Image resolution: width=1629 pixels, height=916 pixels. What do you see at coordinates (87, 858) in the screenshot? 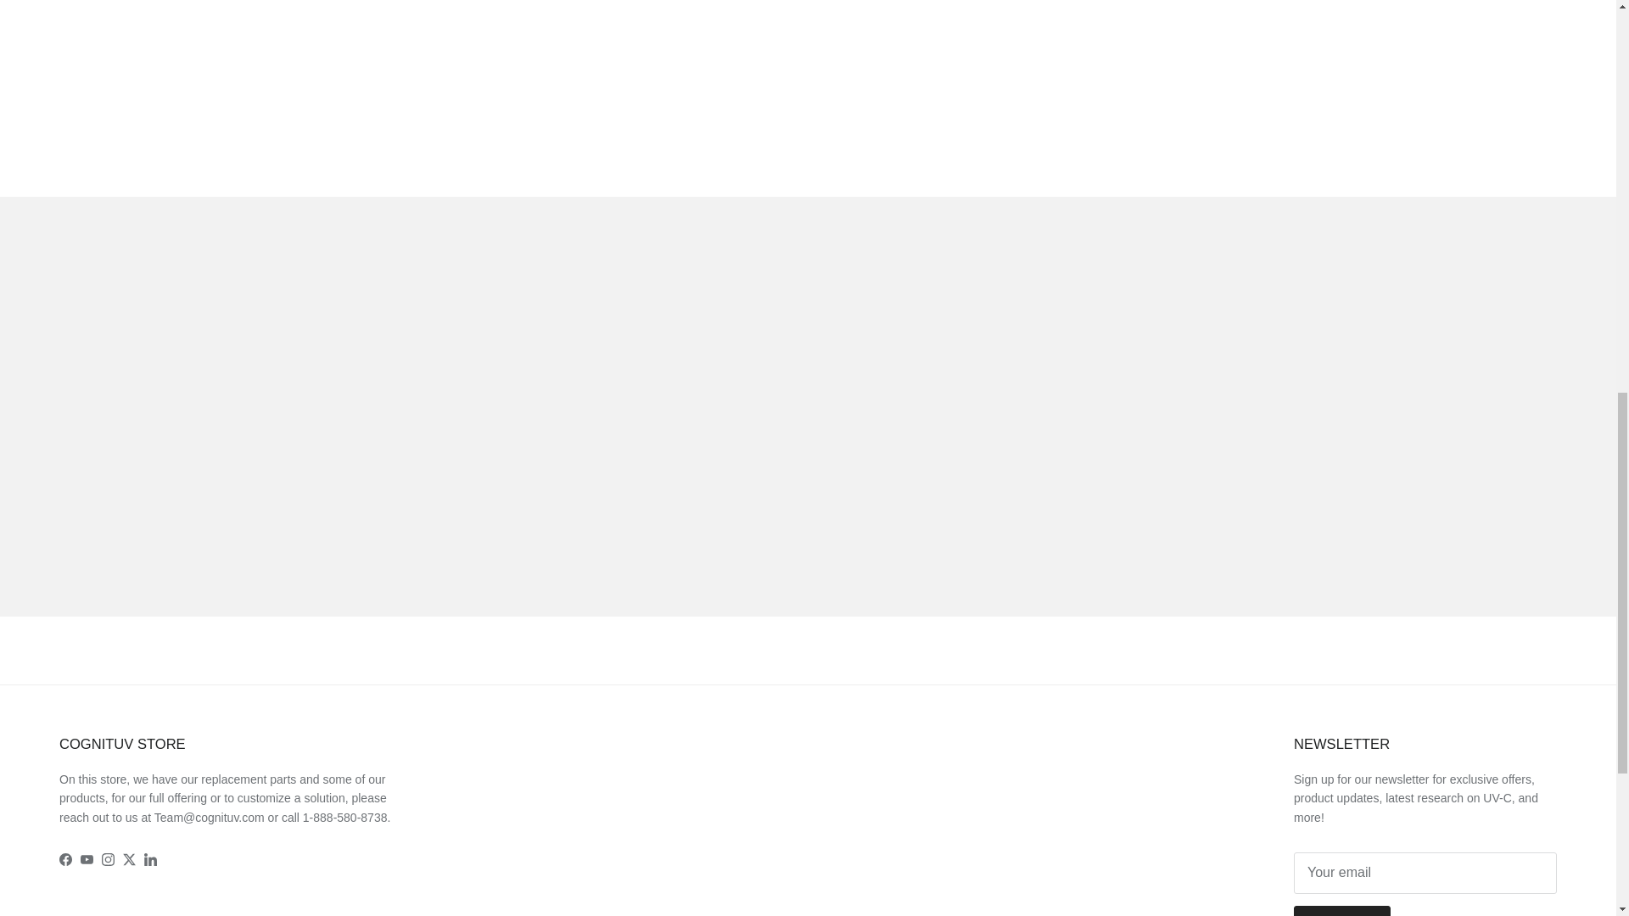
I see `Cognituv.store on YouTube` at bounding box center [87, 858].